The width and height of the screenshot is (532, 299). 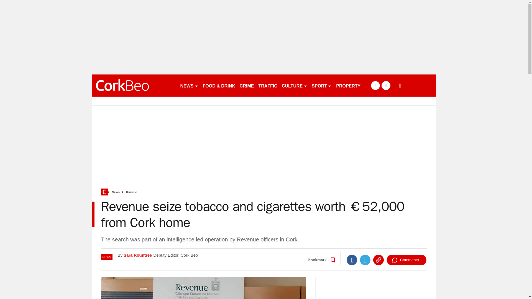 What do you see at coordinates (295, 85) in the screenshot?
I see `CULTURE` at bounding box center [295, 85].